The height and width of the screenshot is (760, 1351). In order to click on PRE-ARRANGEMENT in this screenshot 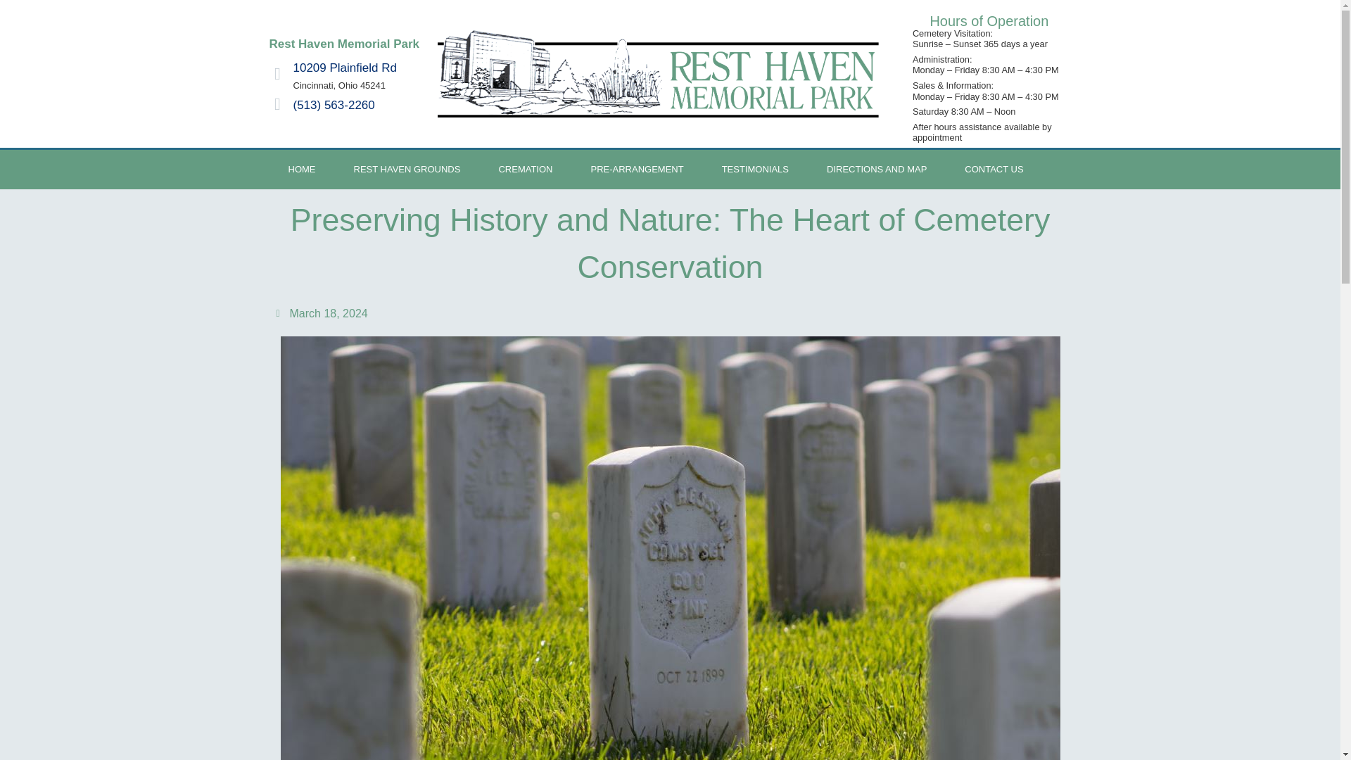, I will do `click(637, 169)`.